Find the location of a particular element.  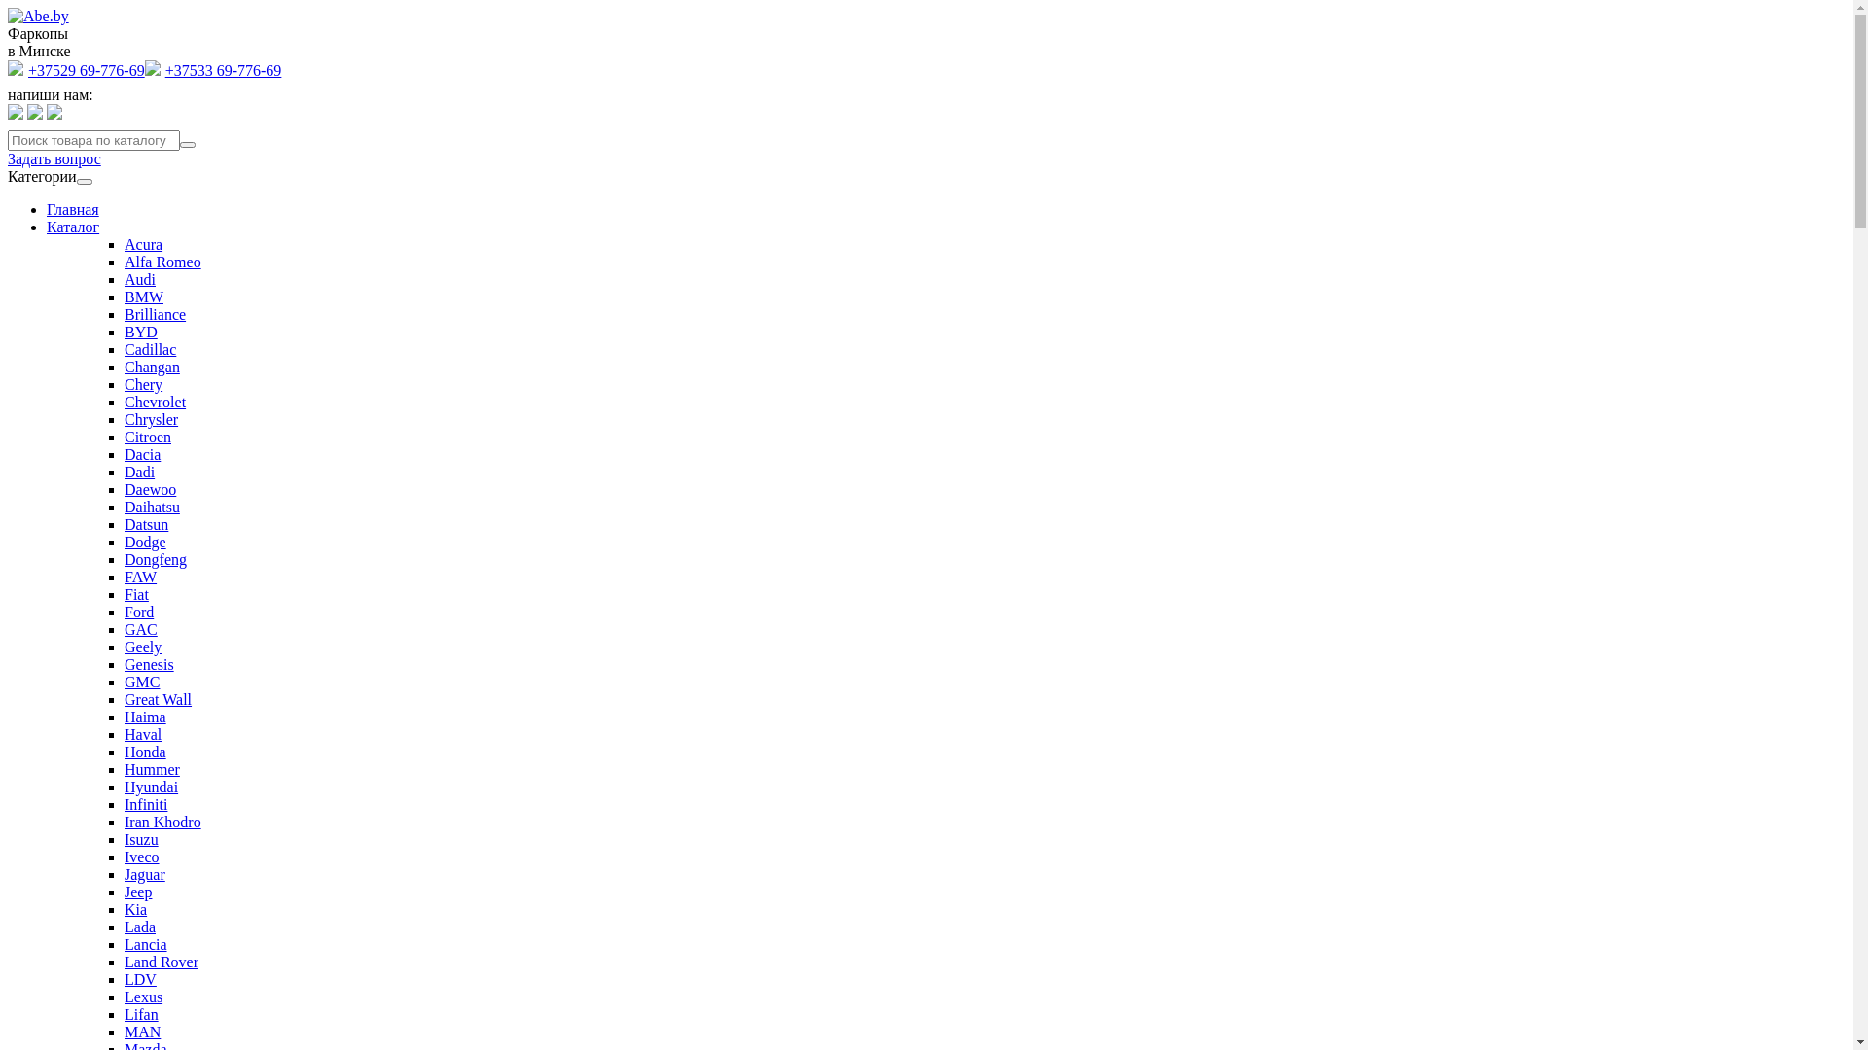

+37533 69-776-69 is located at coordinates (214, 70).